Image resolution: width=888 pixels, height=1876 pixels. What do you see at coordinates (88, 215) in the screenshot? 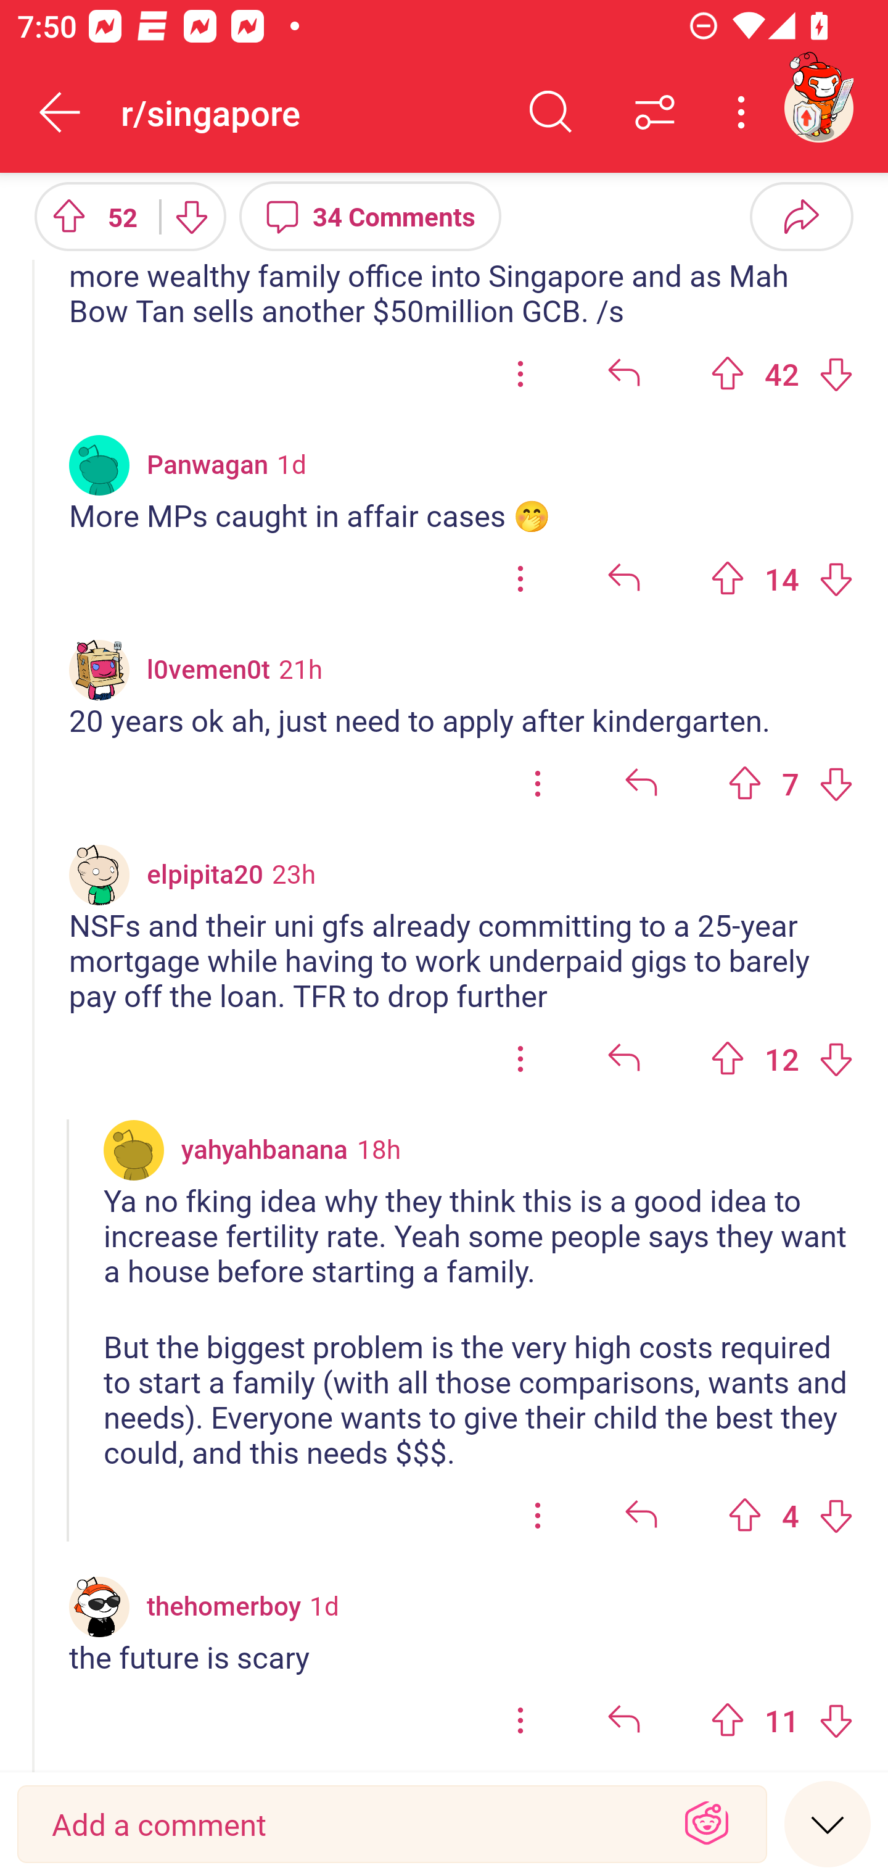
I see `Upvote 52` at bounding box center [88, 215].